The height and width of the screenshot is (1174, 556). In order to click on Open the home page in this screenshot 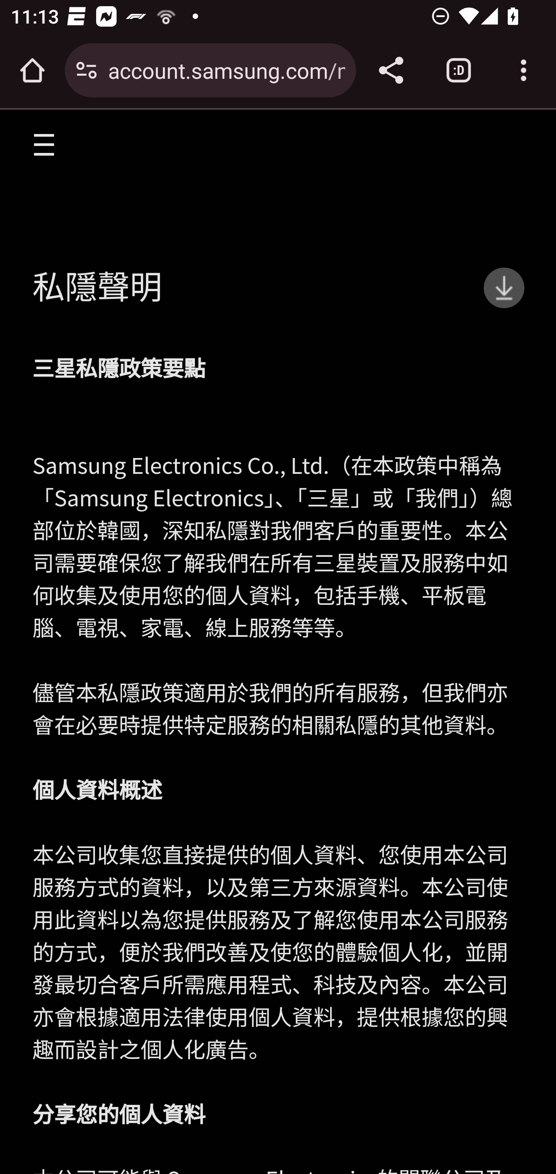, I will do `click(32, 70)`.